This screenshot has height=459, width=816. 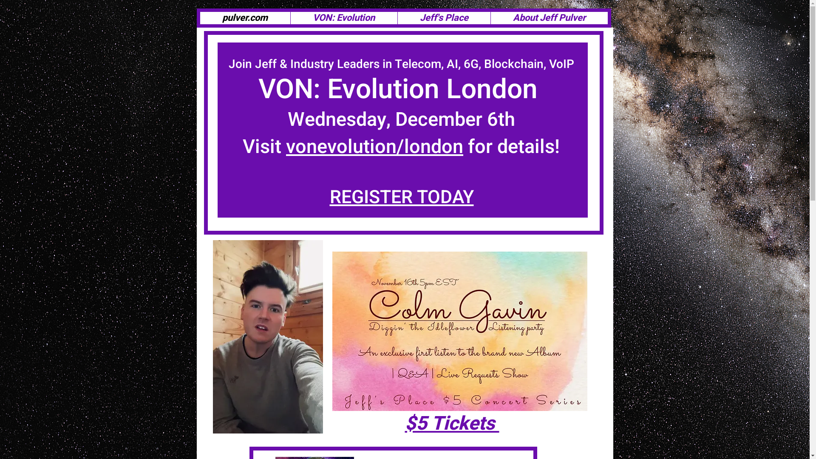 I want to click on vonevolution/london, so click(x=375, y=147).